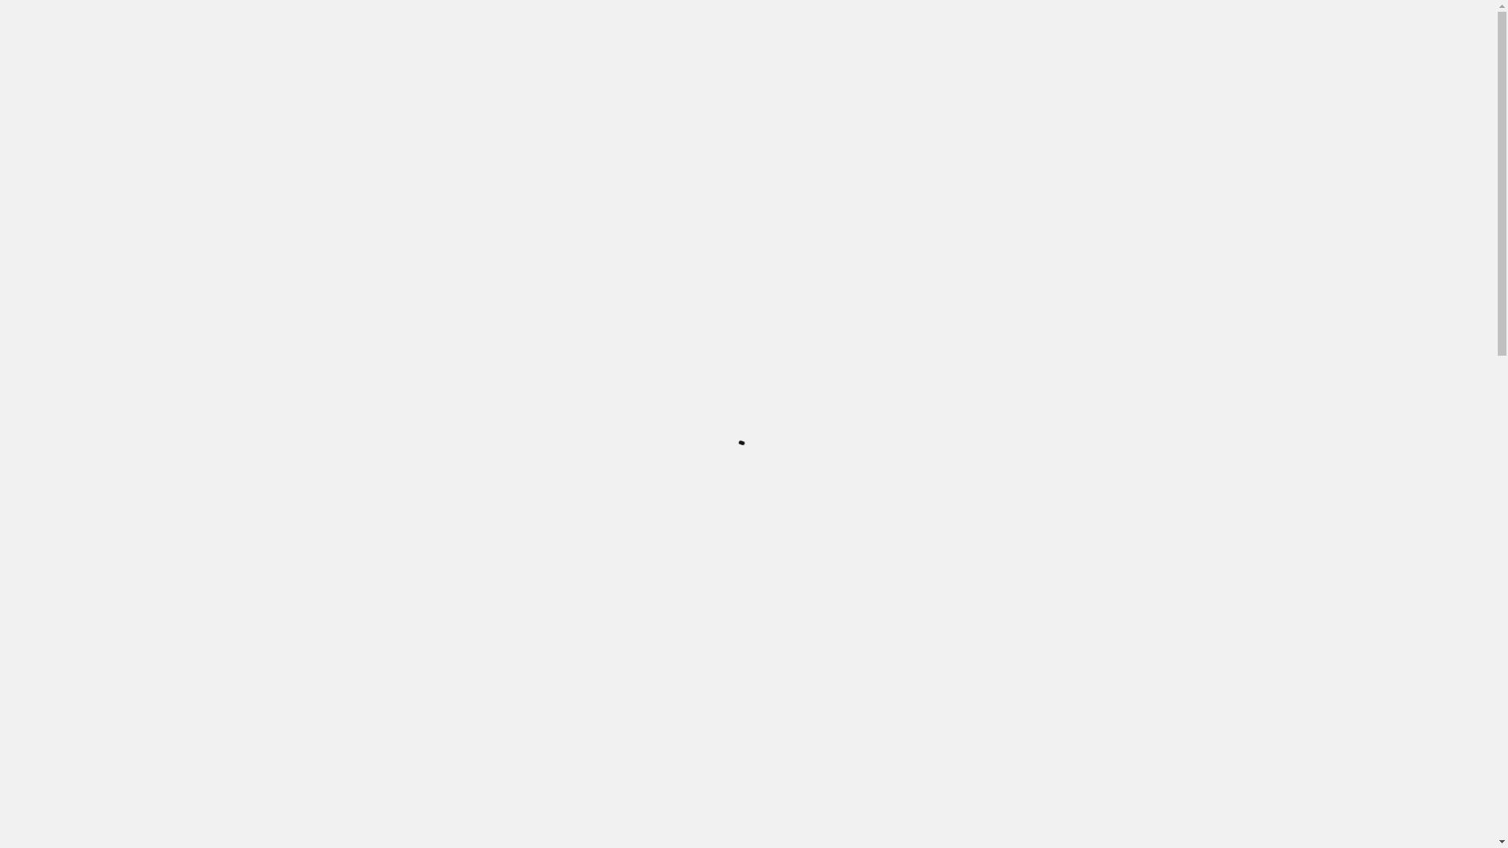 This screenshot has height=848, width=1508. Describe the element at coordinates (568, 20) in the screenshot. I see `+61 8 9741 8910` at that location.